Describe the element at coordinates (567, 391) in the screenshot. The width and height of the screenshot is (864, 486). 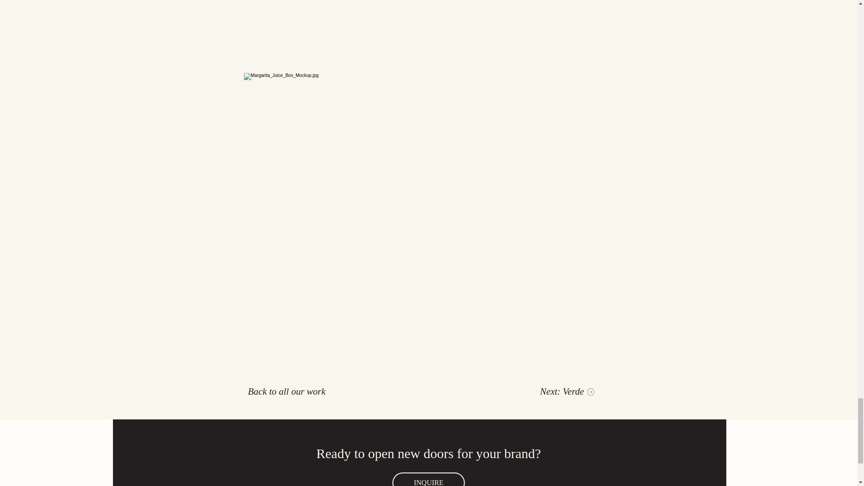
I see `Next: Verde` at that location.